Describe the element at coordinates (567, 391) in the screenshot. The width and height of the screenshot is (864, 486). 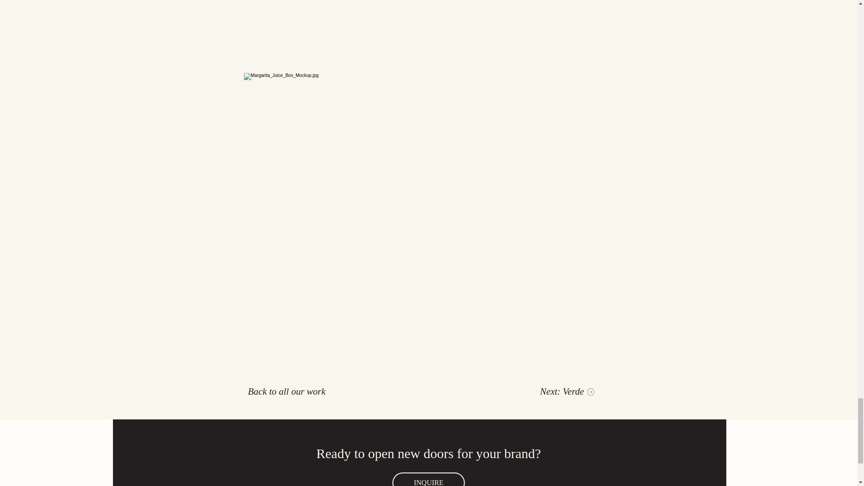
I see `Next: Verde` at that location.